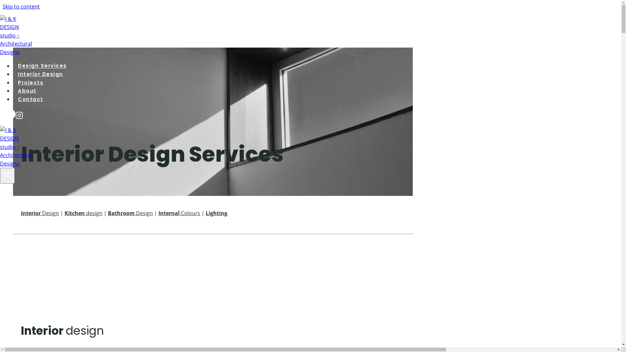  Describe the element at coordinates (10, 117) in the screenshot. I see `Facebook` at that location.